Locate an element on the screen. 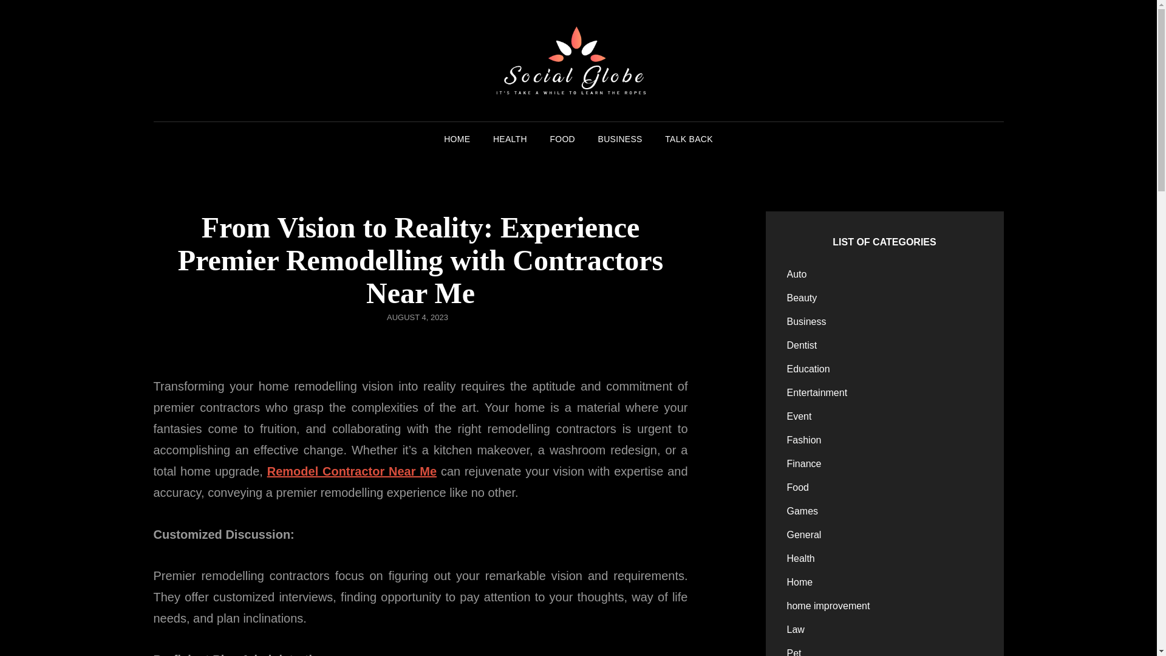 This screenshot has height=656, width=1166. Remodel Contractor Near Me is located at coordinates (351, 471).